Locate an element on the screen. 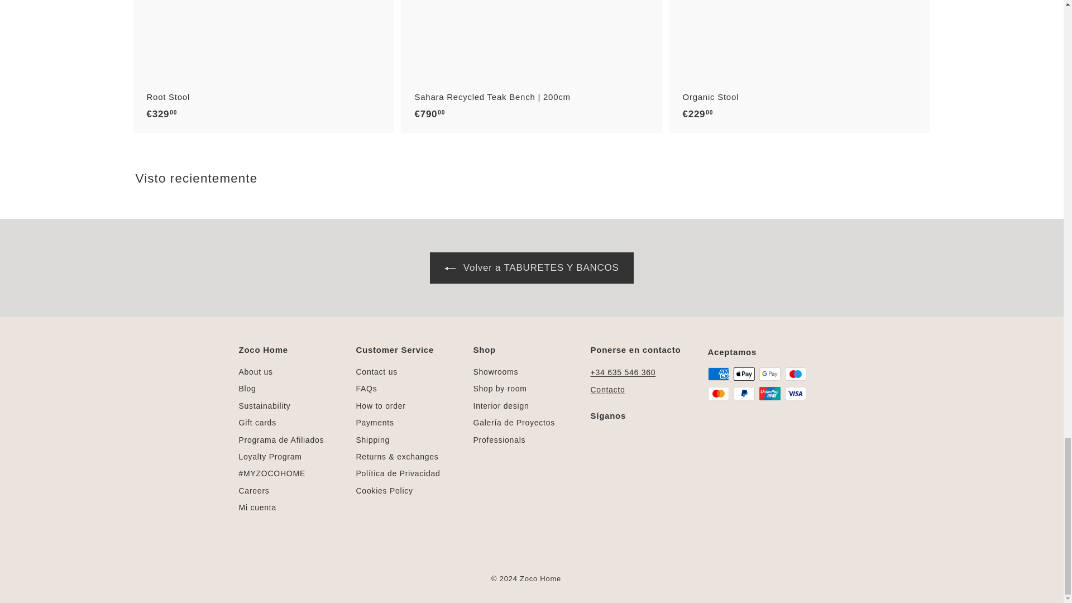  American Express is located at coordinates (718, 374).